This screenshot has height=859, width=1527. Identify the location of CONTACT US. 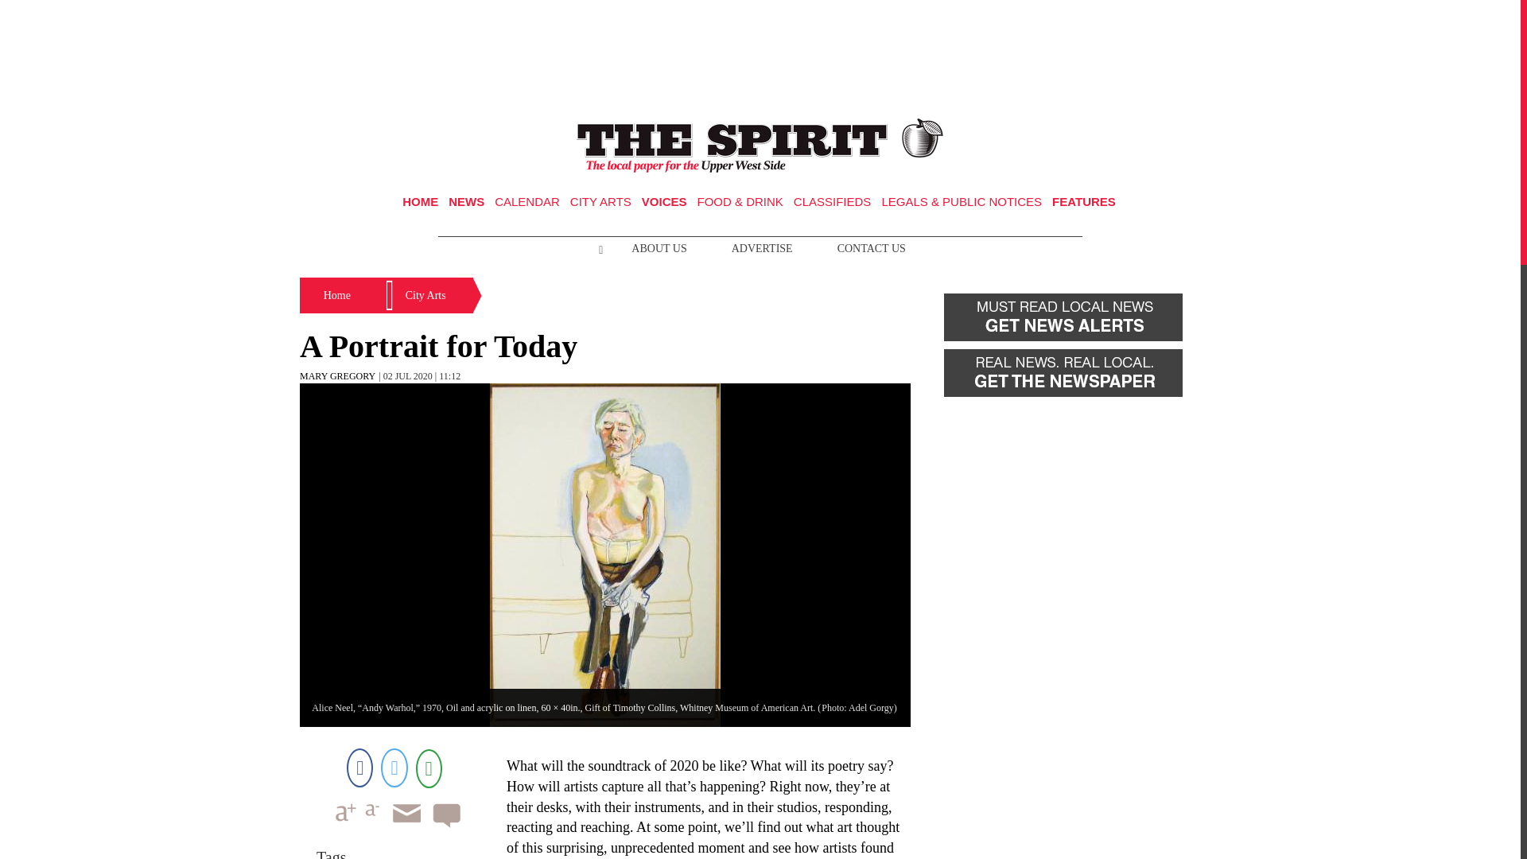
(872, 248).